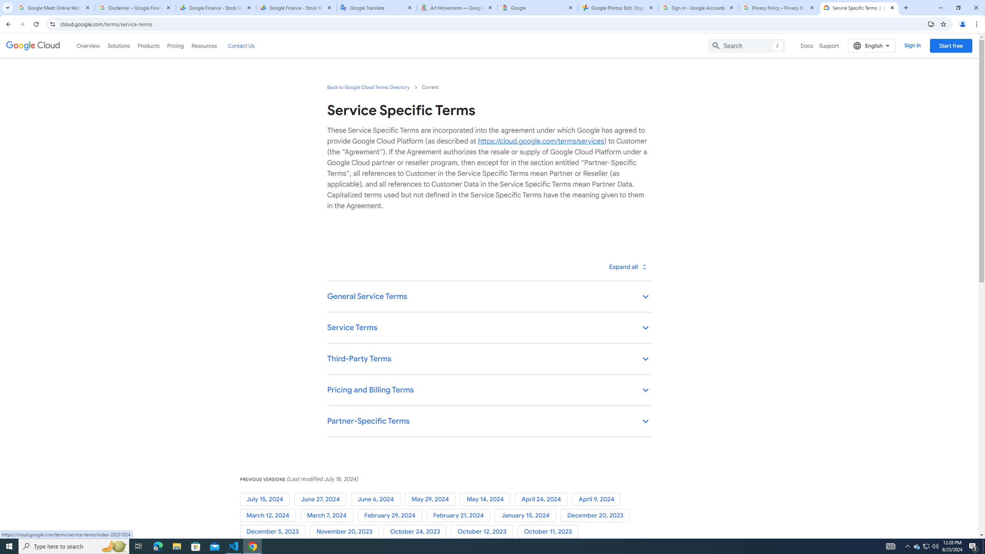 This screenshot has height=554, width=985. I want to click on Pricing, so click(175, 45).